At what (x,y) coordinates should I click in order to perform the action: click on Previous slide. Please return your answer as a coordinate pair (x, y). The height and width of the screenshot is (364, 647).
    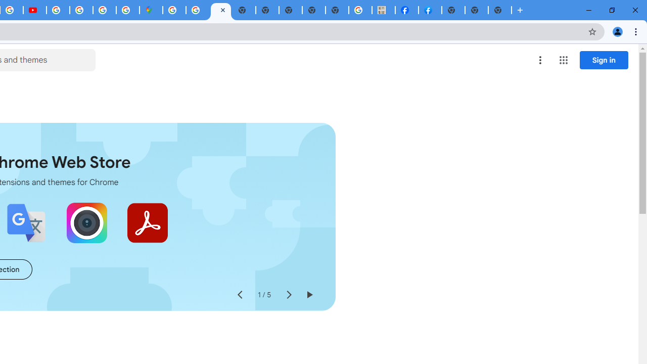
    Looking at the image, I should click on (240, 295).